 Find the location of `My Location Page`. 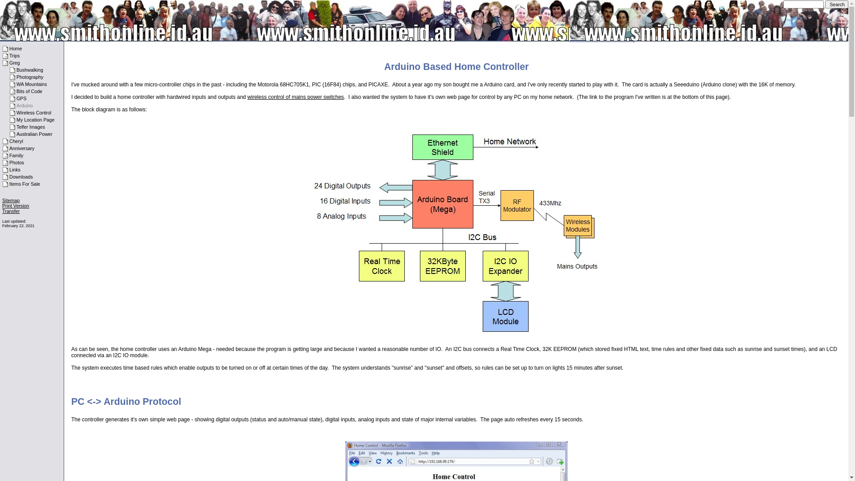

My Location Page is located at coordinates (36, 120).